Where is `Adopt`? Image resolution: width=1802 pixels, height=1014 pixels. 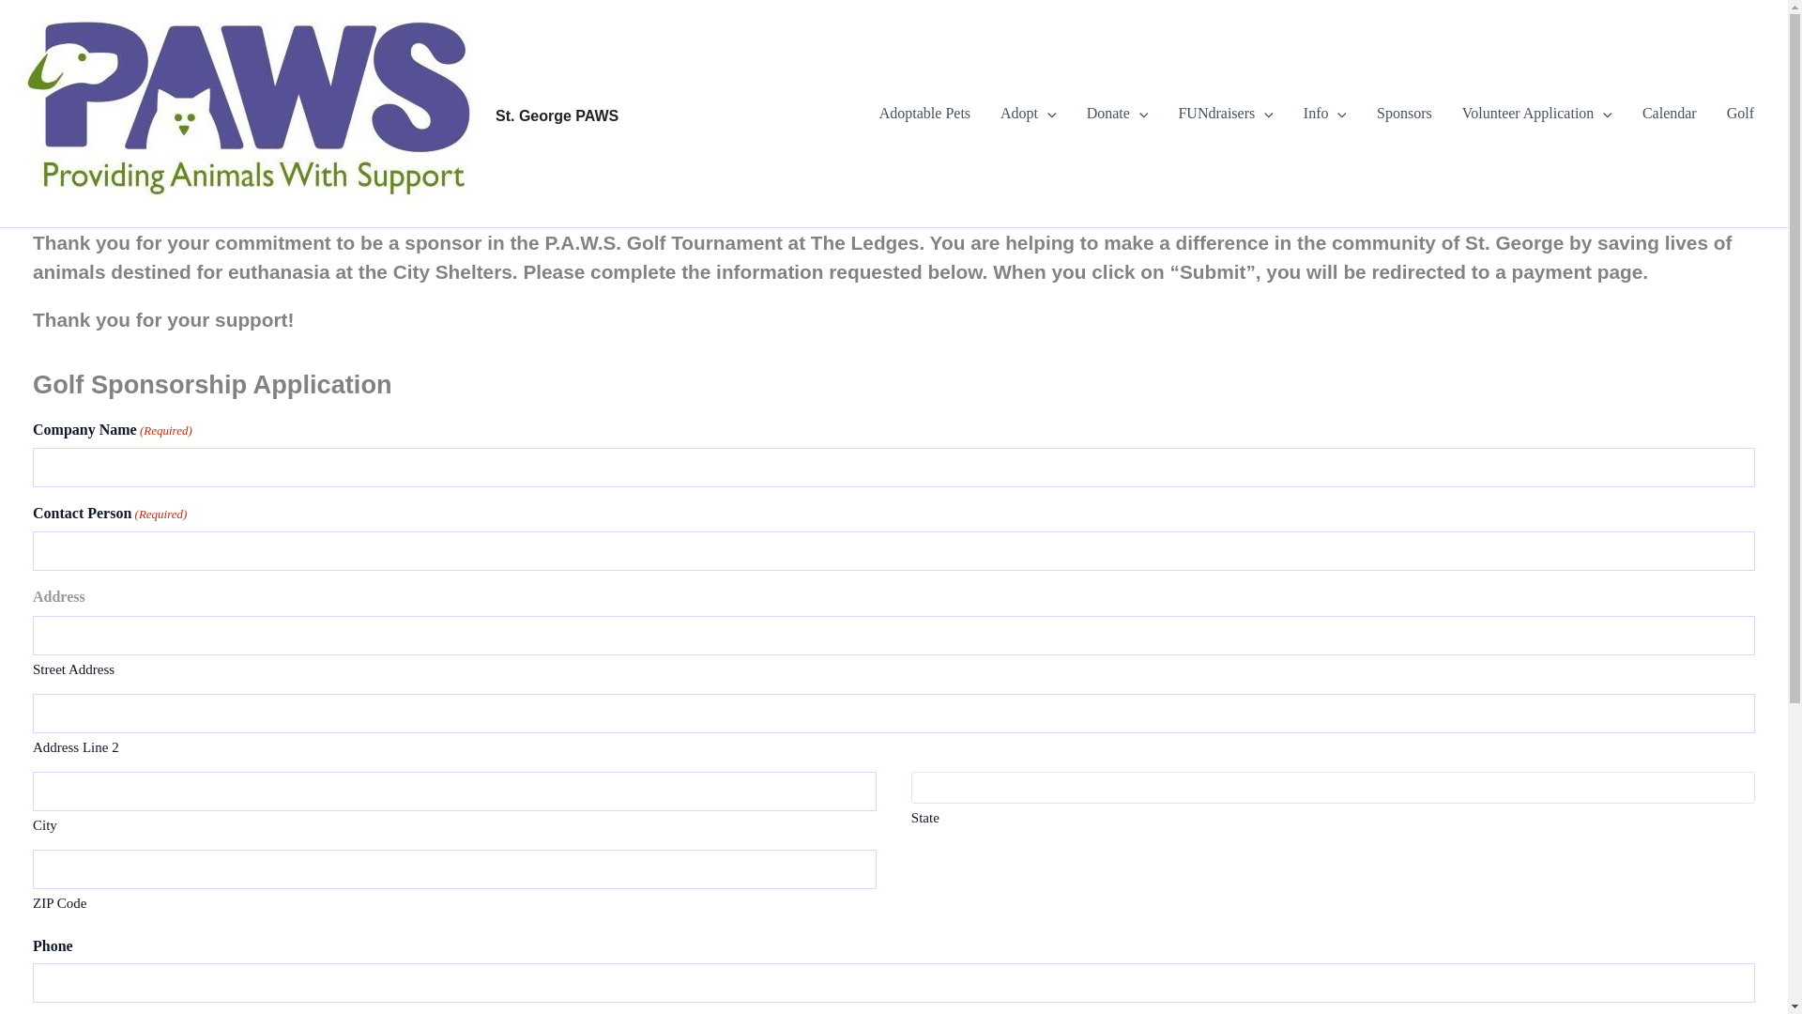
Adopt is located at coordinates (1029, 113).